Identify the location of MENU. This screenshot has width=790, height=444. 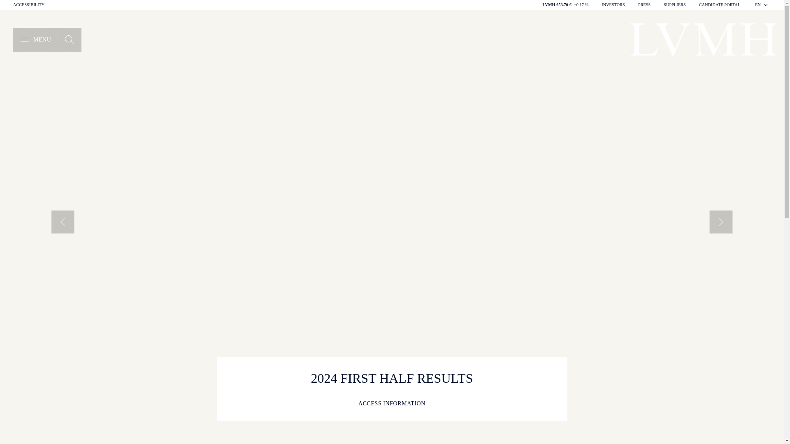
(35, 40).